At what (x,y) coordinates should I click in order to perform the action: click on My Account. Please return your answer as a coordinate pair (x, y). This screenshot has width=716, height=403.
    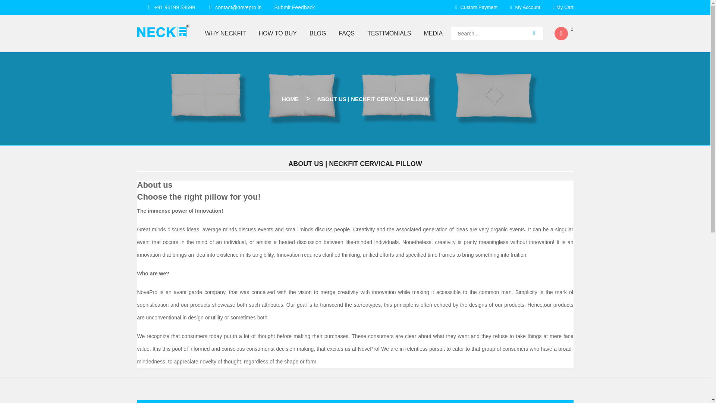
    Looking at the image, I should click on (525, 7).